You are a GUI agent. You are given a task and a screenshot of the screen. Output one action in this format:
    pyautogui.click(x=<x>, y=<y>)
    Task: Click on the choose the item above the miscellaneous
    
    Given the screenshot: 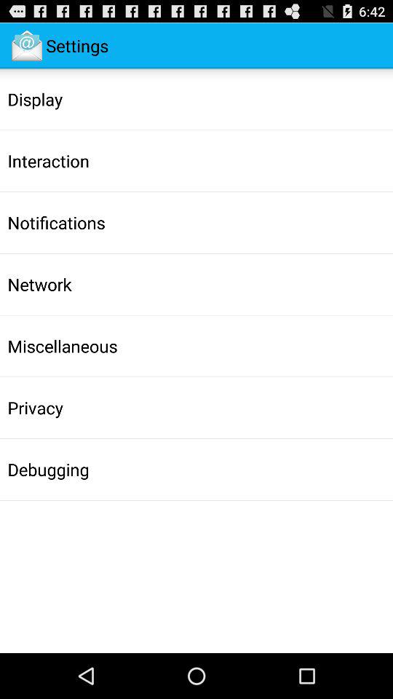 What is the action you would take?
    pyautogui.click(x=39, y=284)
    